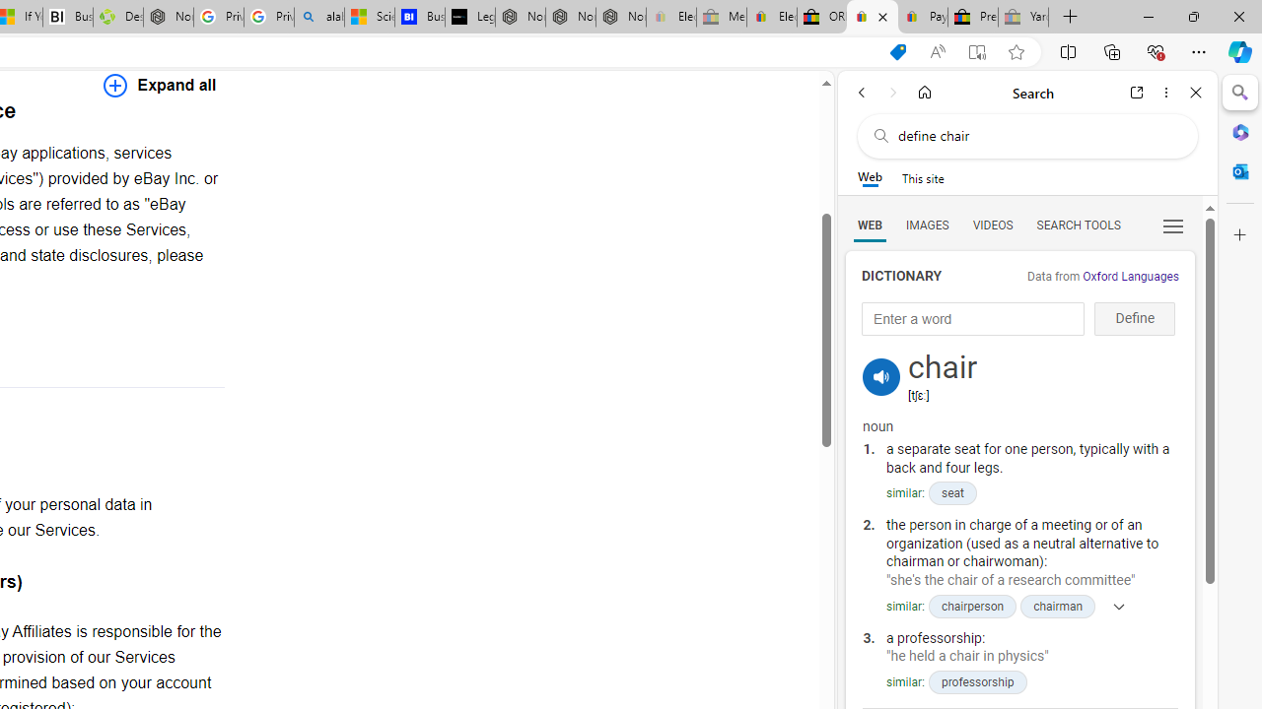  What do you see at coordinates (973, 319) in the screenshot?
I see `Enter a word` at bounding box center [973, 319].